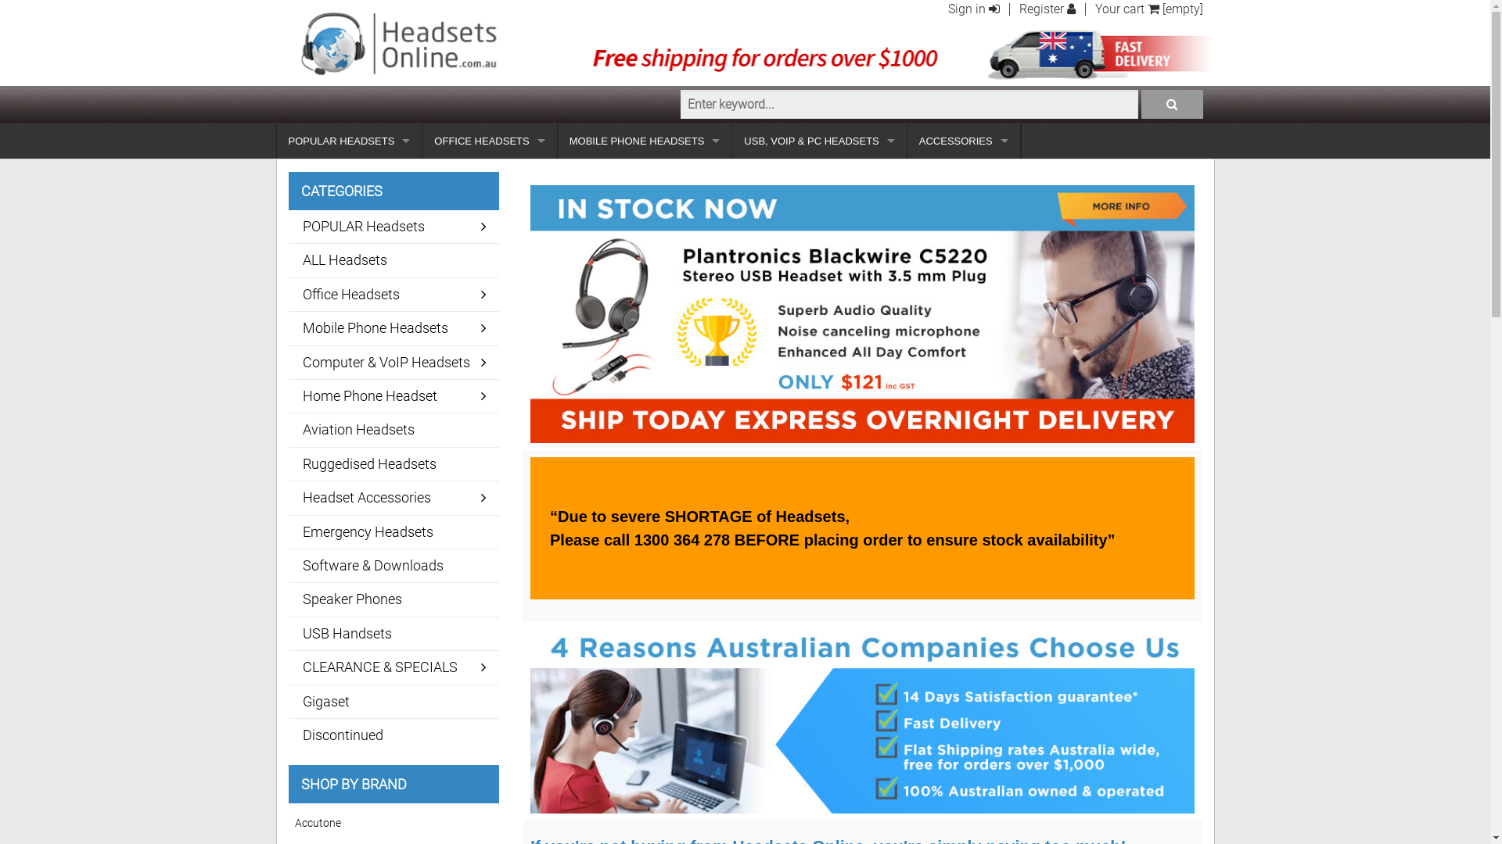 This screenshot has width=1502, height=844. I want to click on Speaker Phones, so click(393, 599).